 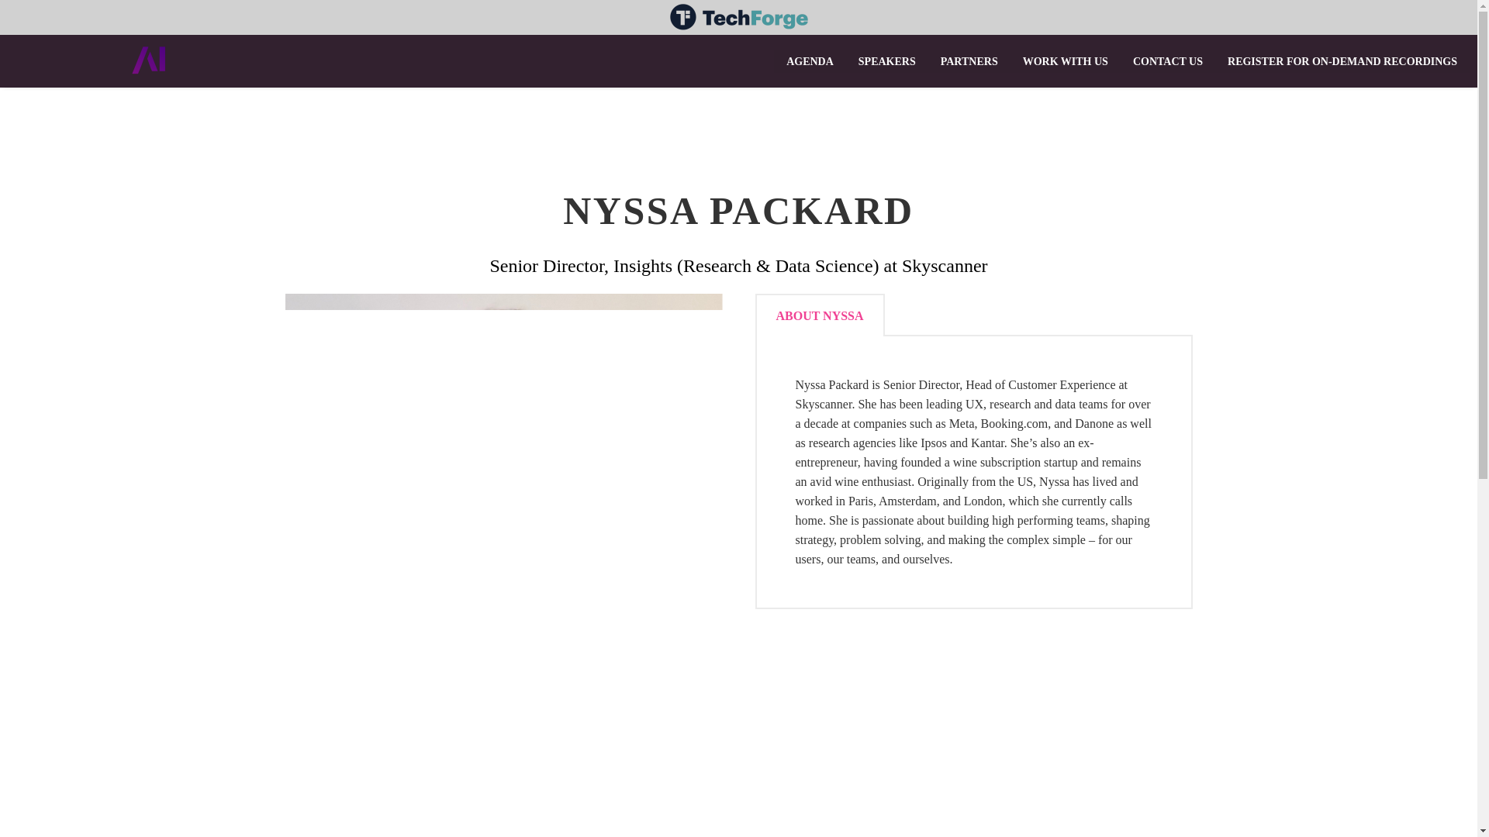 I want to click on REGISTER FOR ON-DEMAND RECORDINGS, so click(x=1342, y=60).